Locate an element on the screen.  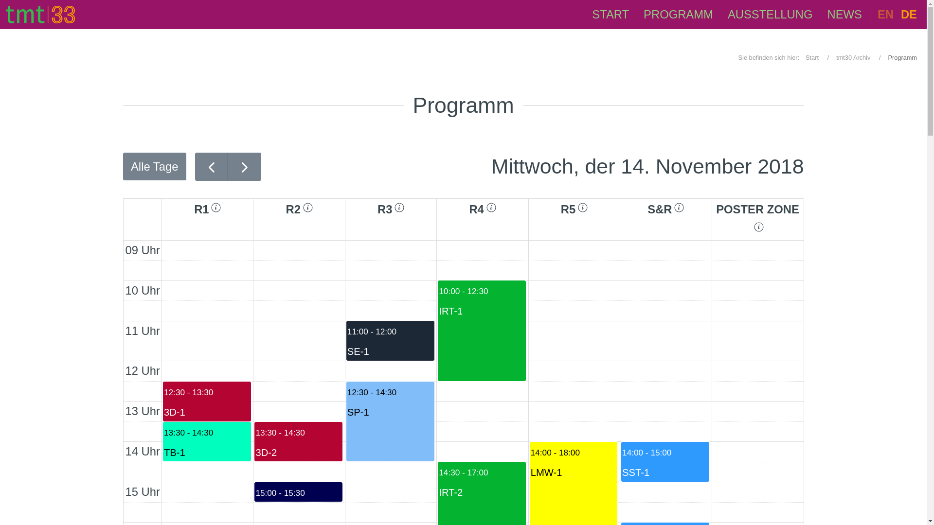
09 Uhr is located at coordinates (665, 524).